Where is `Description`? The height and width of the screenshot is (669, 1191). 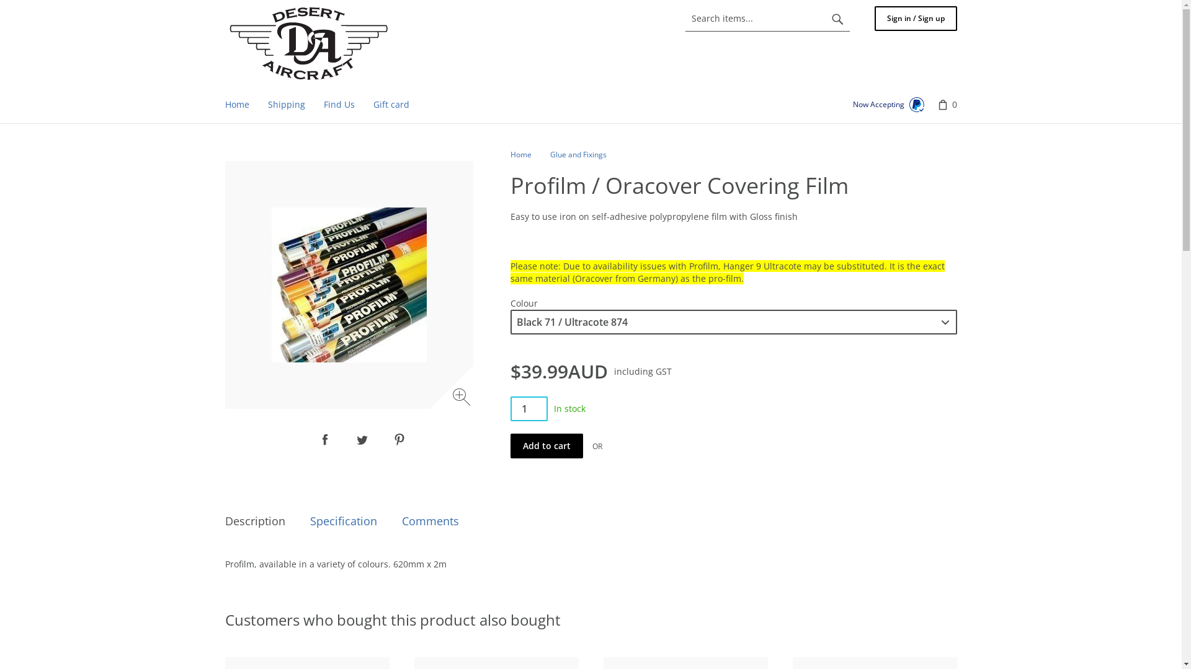 Description is located at coordinates (254, 522).